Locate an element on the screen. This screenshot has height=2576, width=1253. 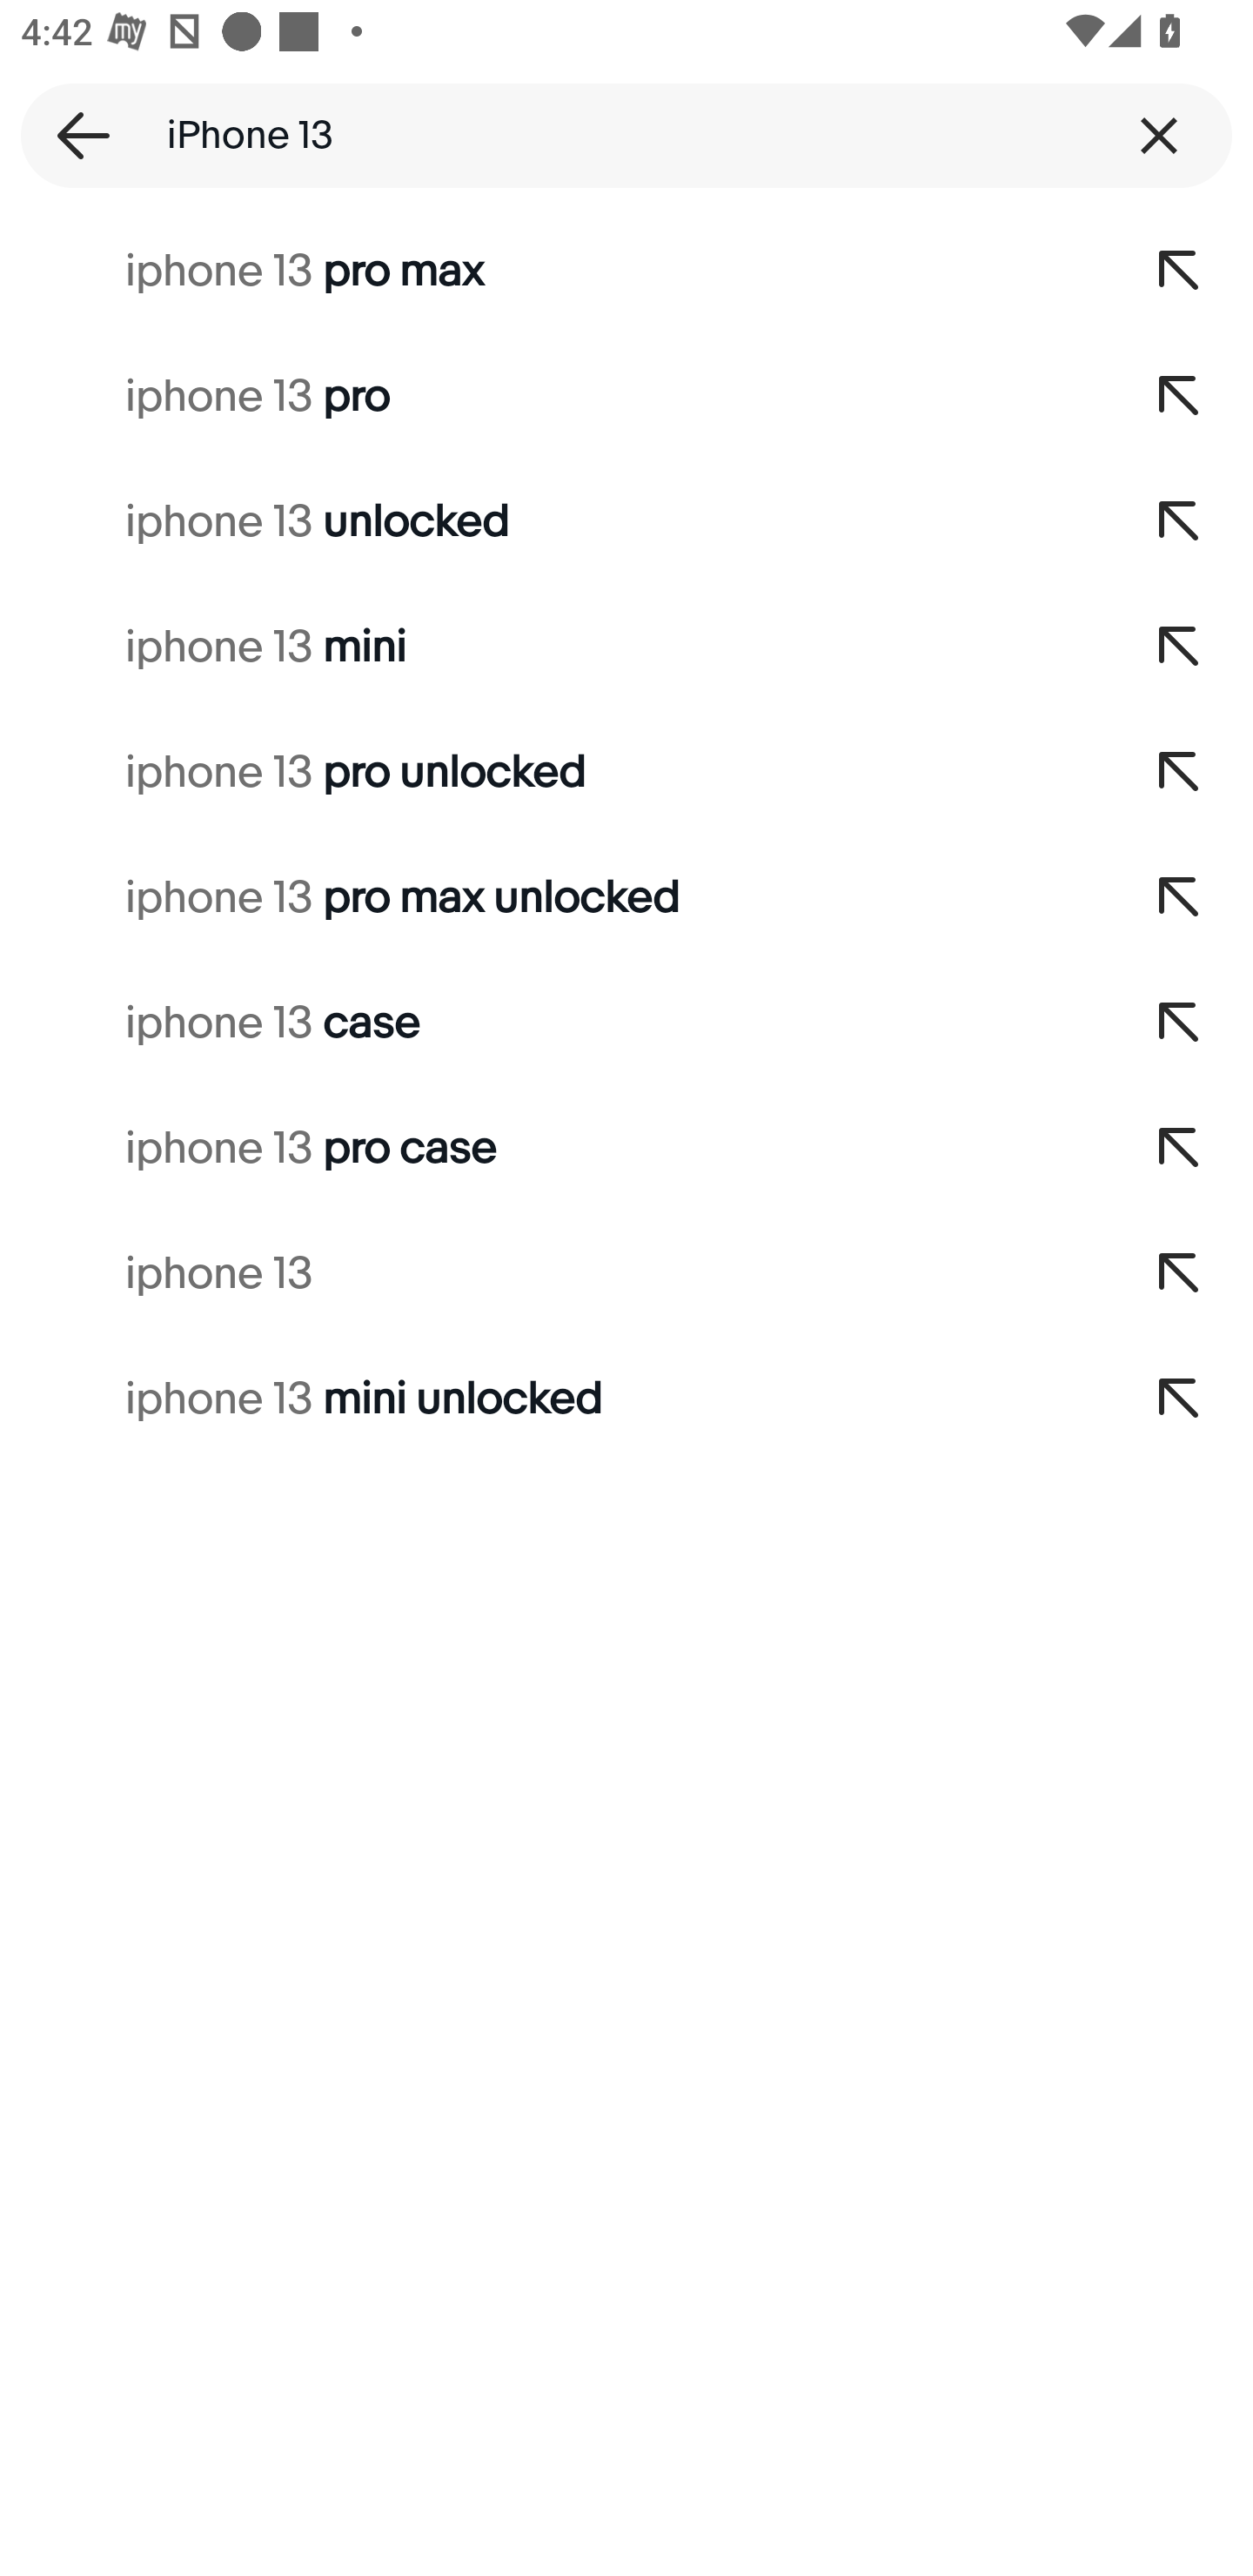
iphone 13 pro is located at coordinates (553, 396).